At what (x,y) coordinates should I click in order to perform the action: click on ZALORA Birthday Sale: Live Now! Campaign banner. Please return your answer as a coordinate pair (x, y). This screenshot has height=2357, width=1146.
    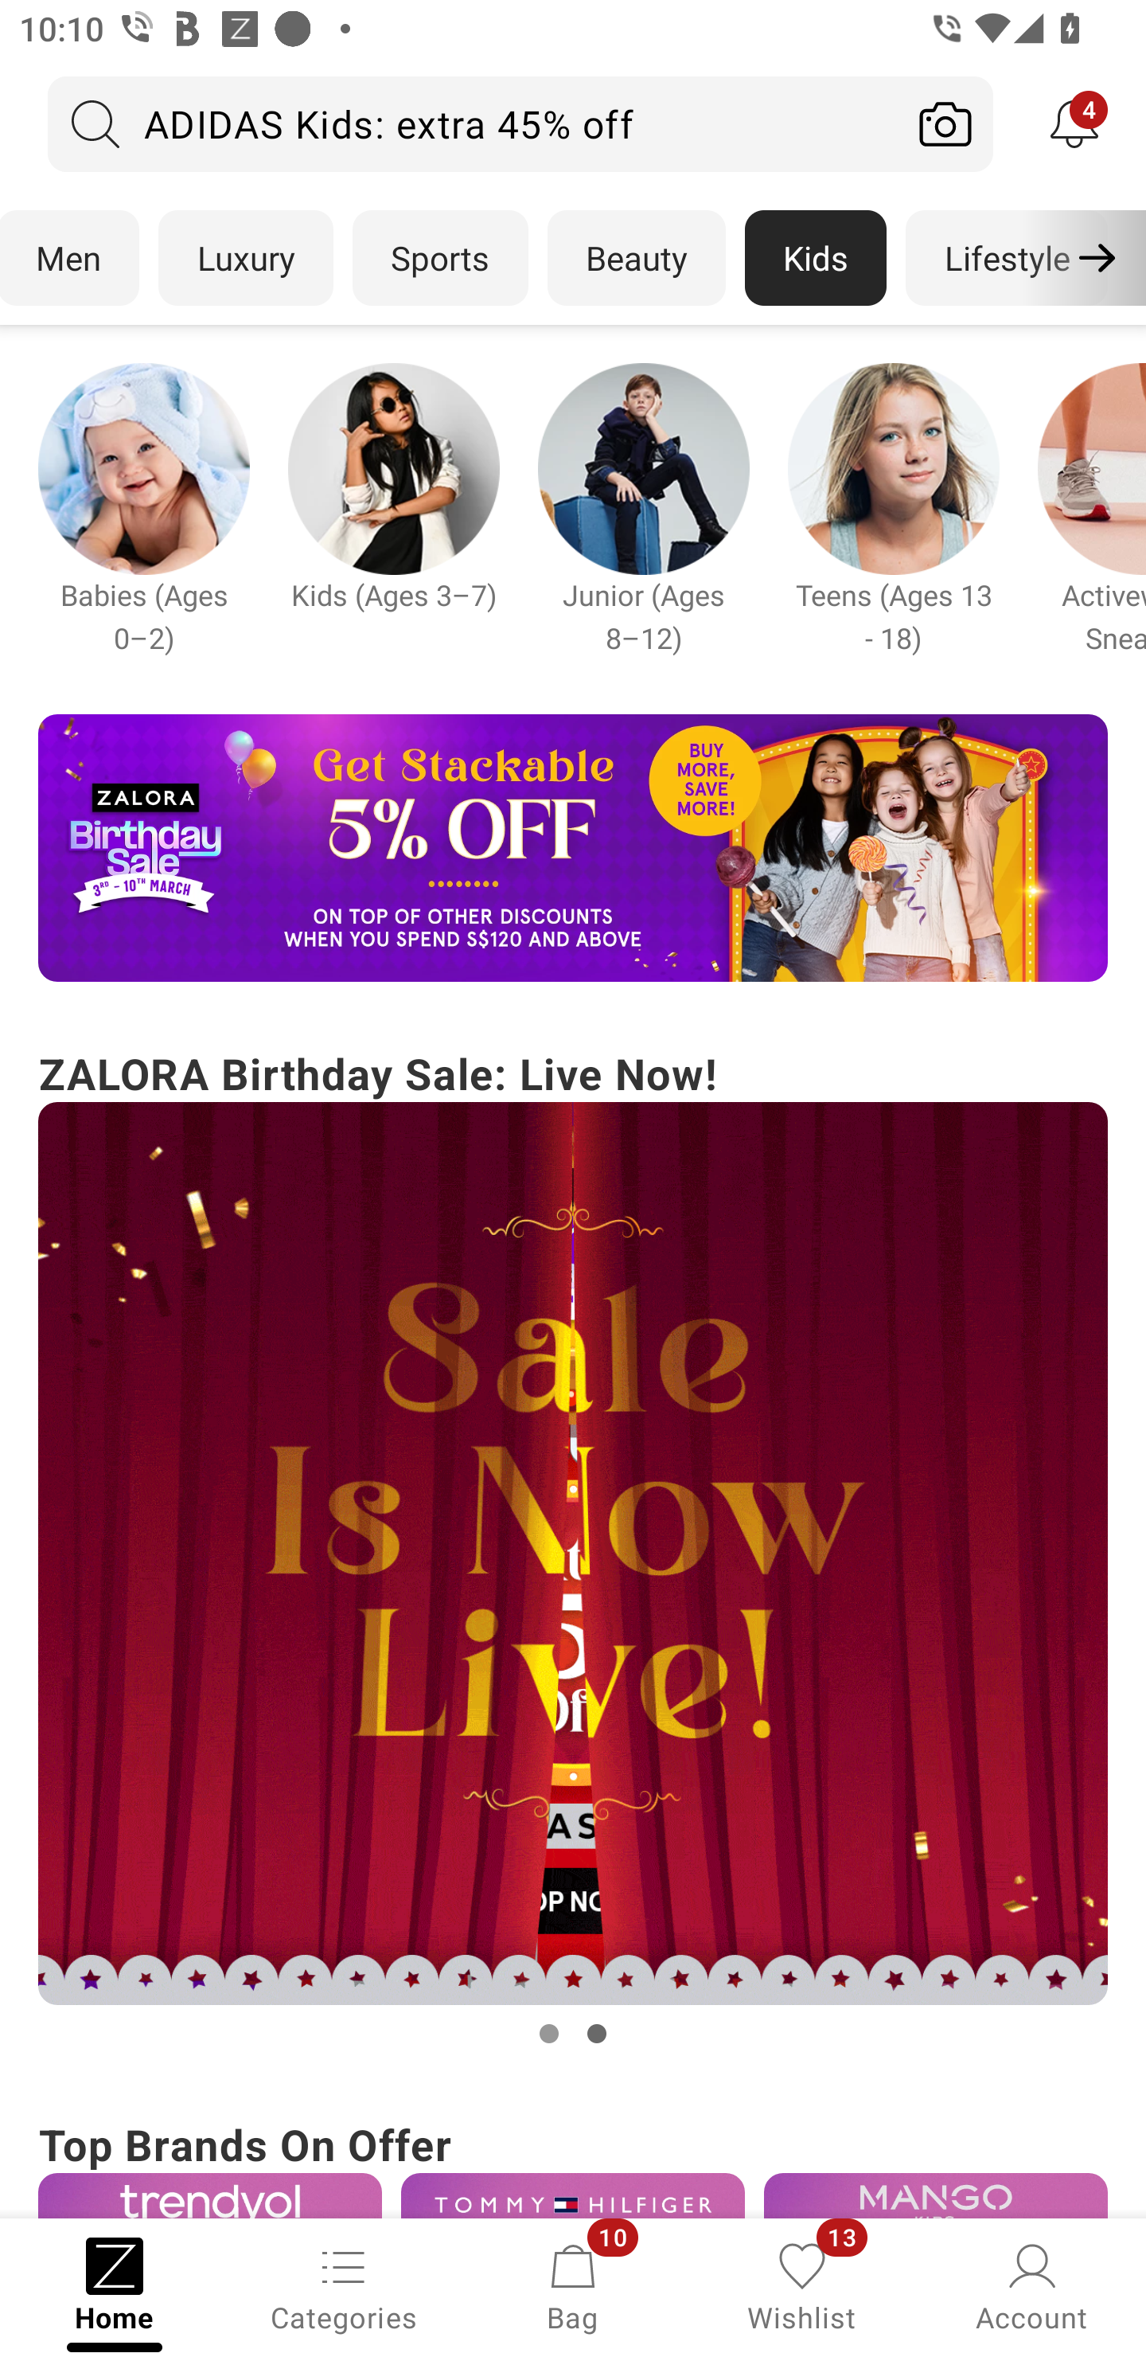
    Looking at the image, I should click on (573, 1546).